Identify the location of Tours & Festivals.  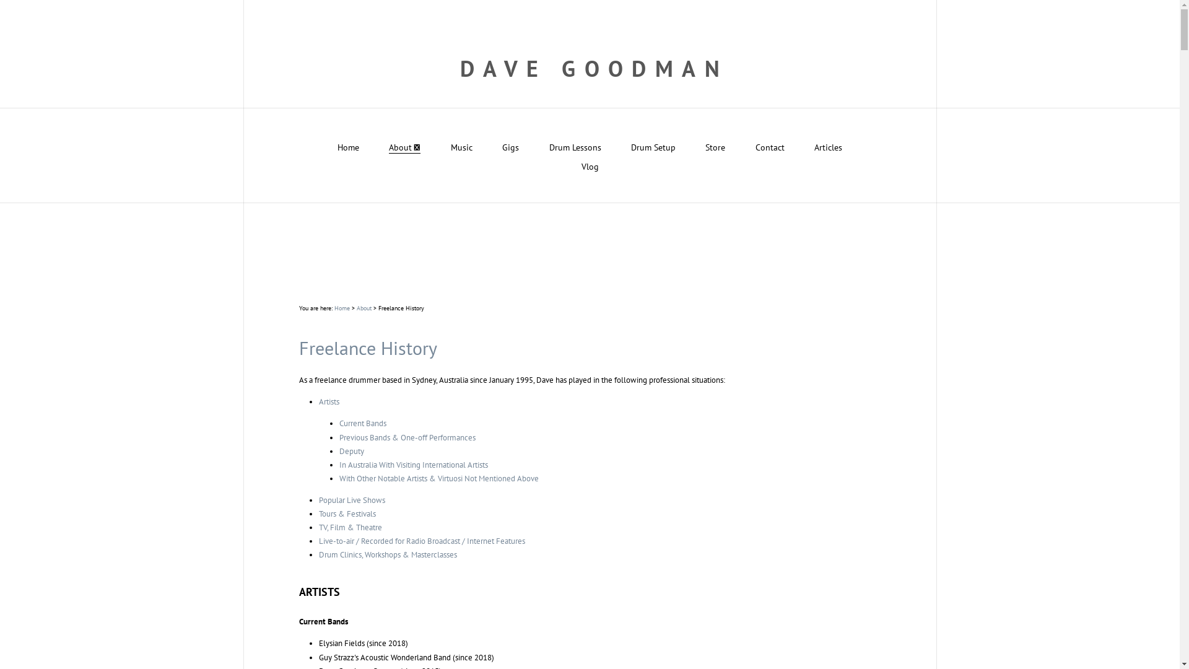
(347, 514).